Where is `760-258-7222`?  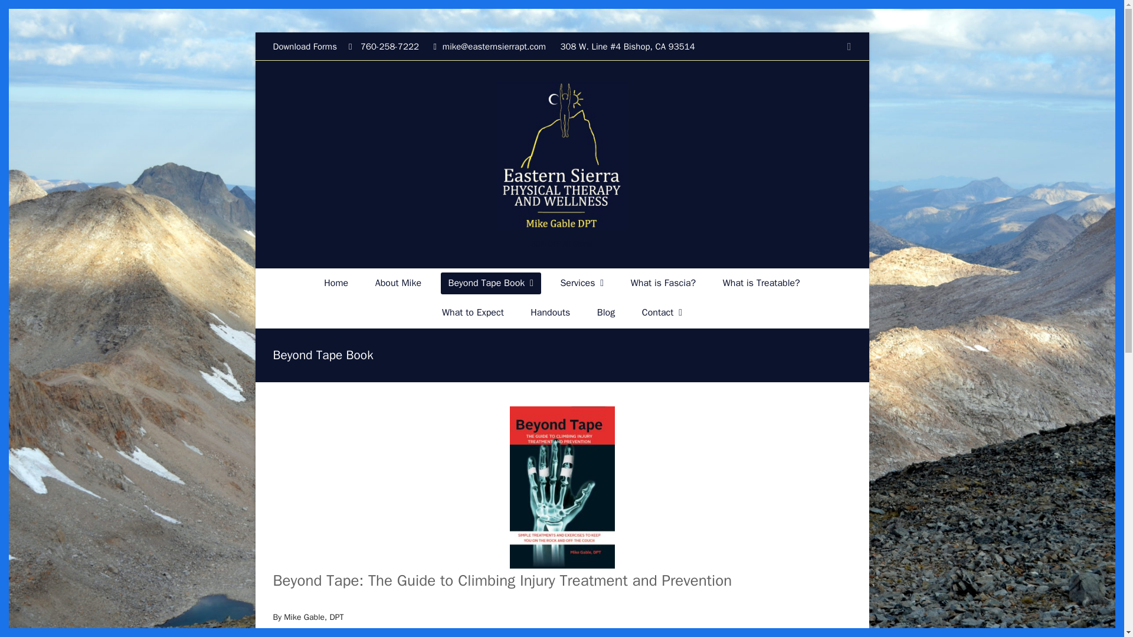
760-258-7222 is located at coordinates (388, 46).